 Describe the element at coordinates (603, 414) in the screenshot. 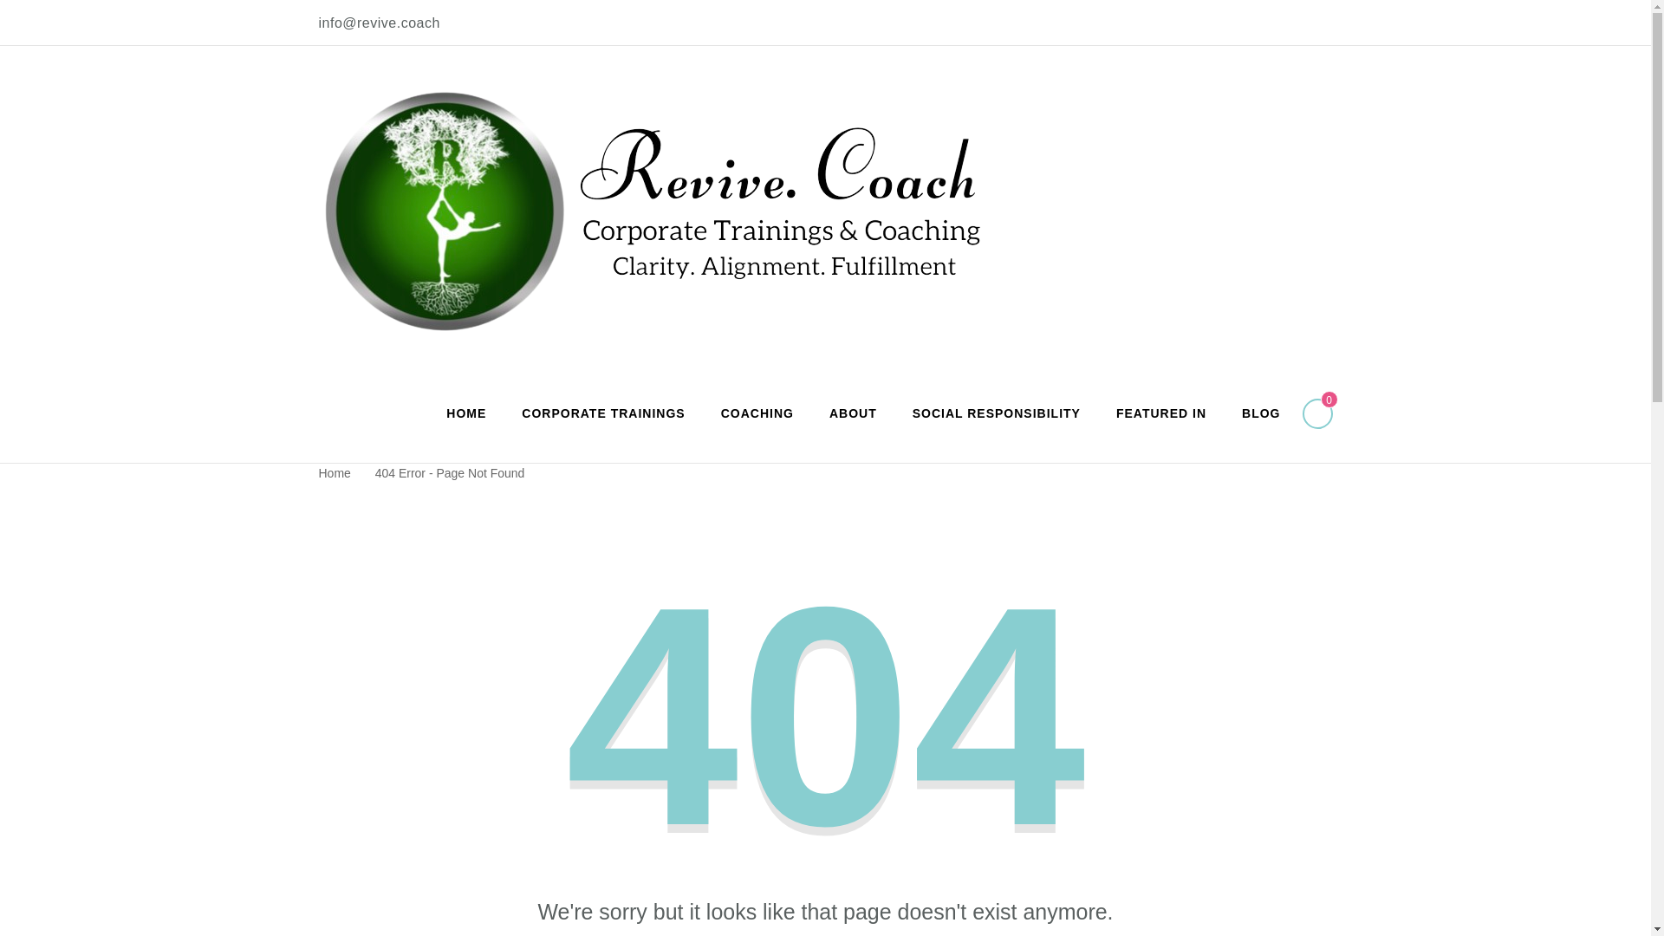

I see `CORPORATE TRAININGS` at that location.